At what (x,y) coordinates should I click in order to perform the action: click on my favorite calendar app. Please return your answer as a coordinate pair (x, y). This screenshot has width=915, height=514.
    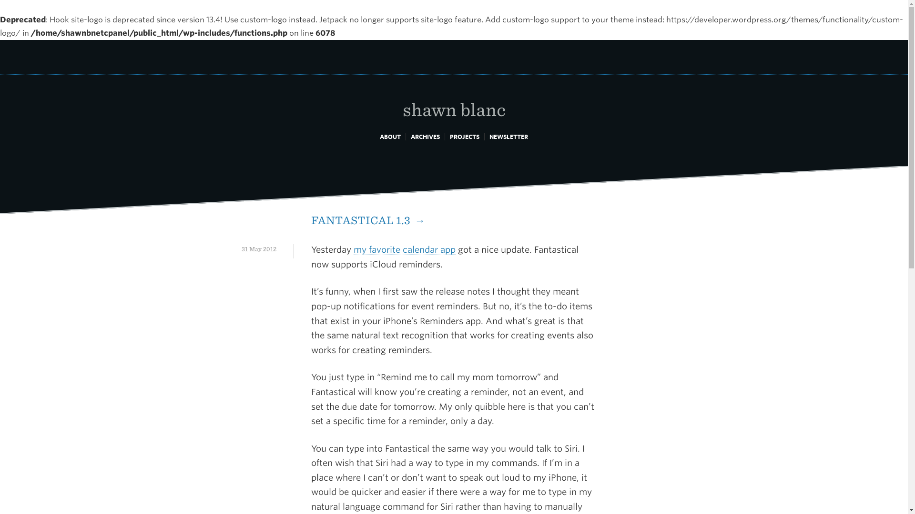
    Looking at the image, I should click on (404, 249).